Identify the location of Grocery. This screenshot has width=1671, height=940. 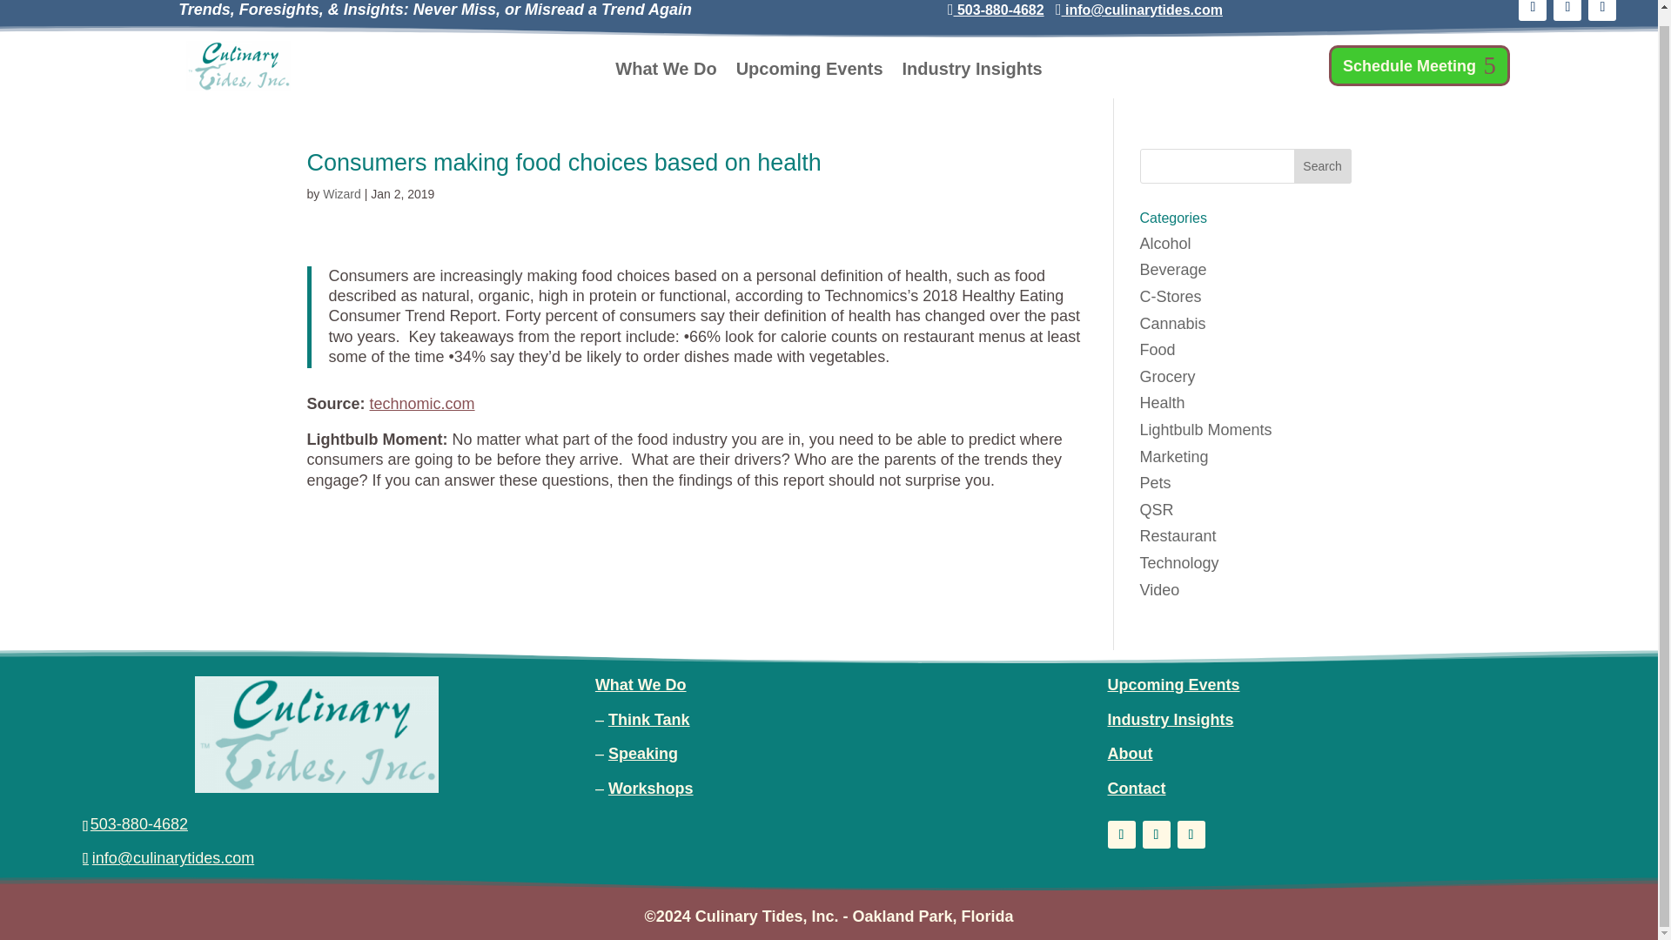
(1168, 376).